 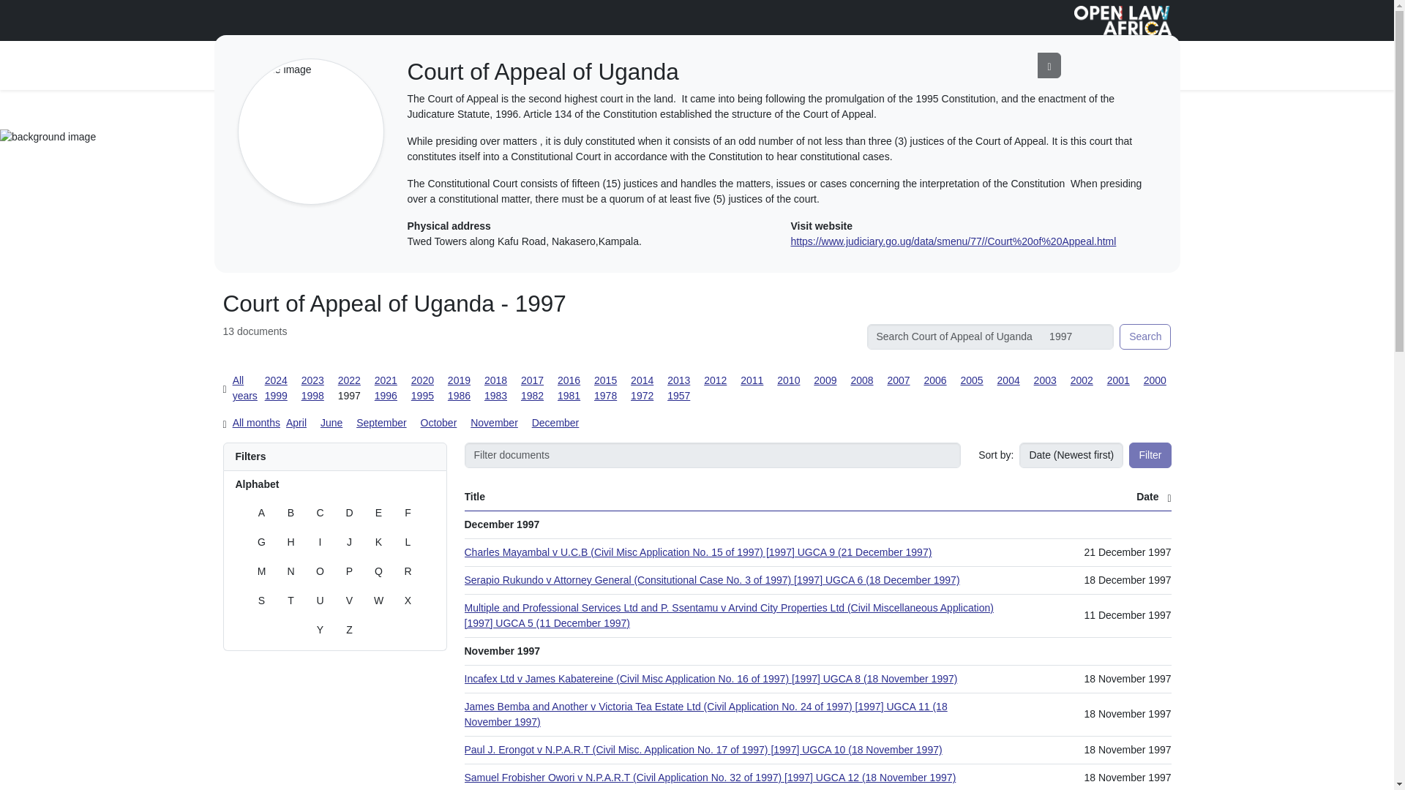 What do you see at coordinates (642, 380) in the screenshot?
I see `2014` at bounding box center [642, 380].